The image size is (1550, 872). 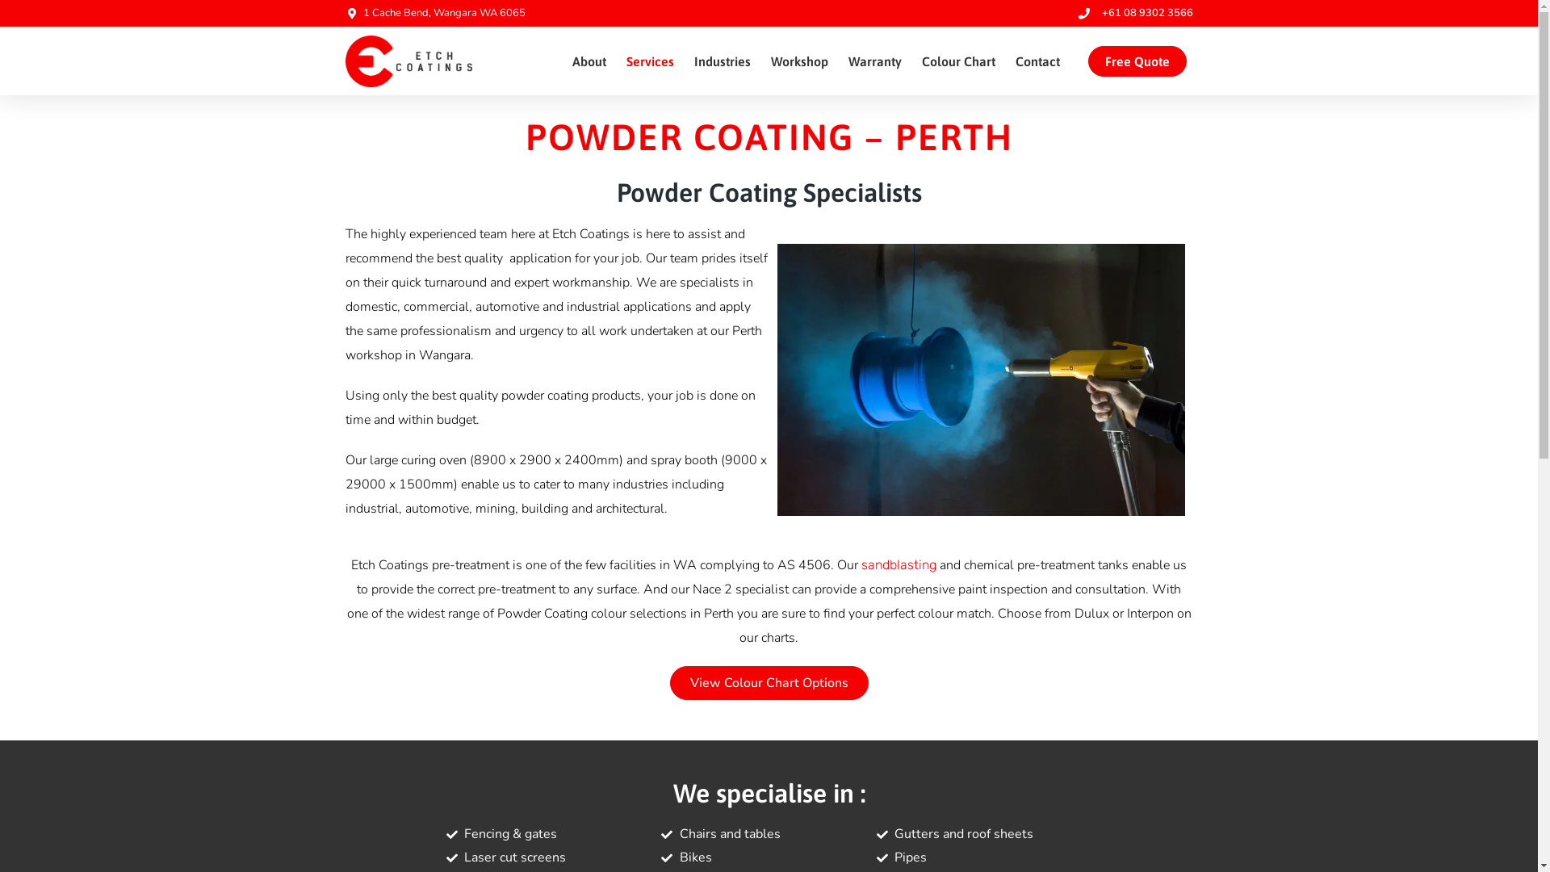 I want to click on Industries, so click(x=723, y=61).